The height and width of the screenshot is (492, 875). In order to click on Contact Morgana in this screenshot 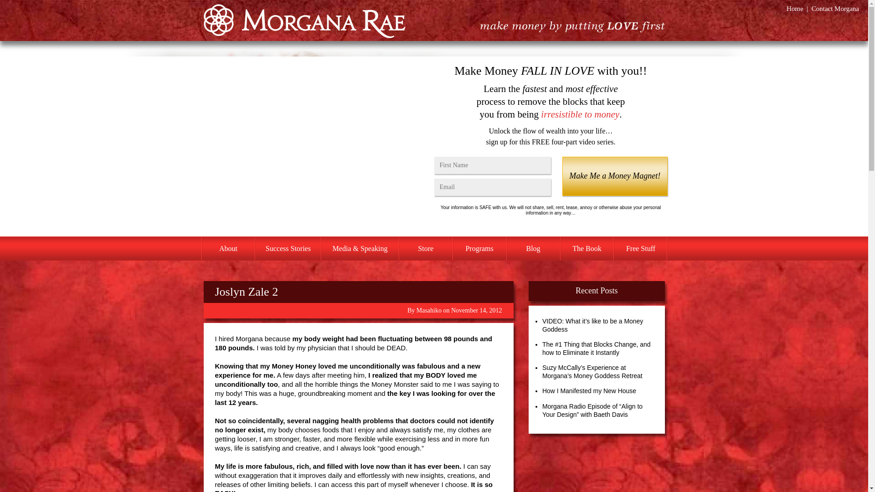, I will do `click(835, 8)`.